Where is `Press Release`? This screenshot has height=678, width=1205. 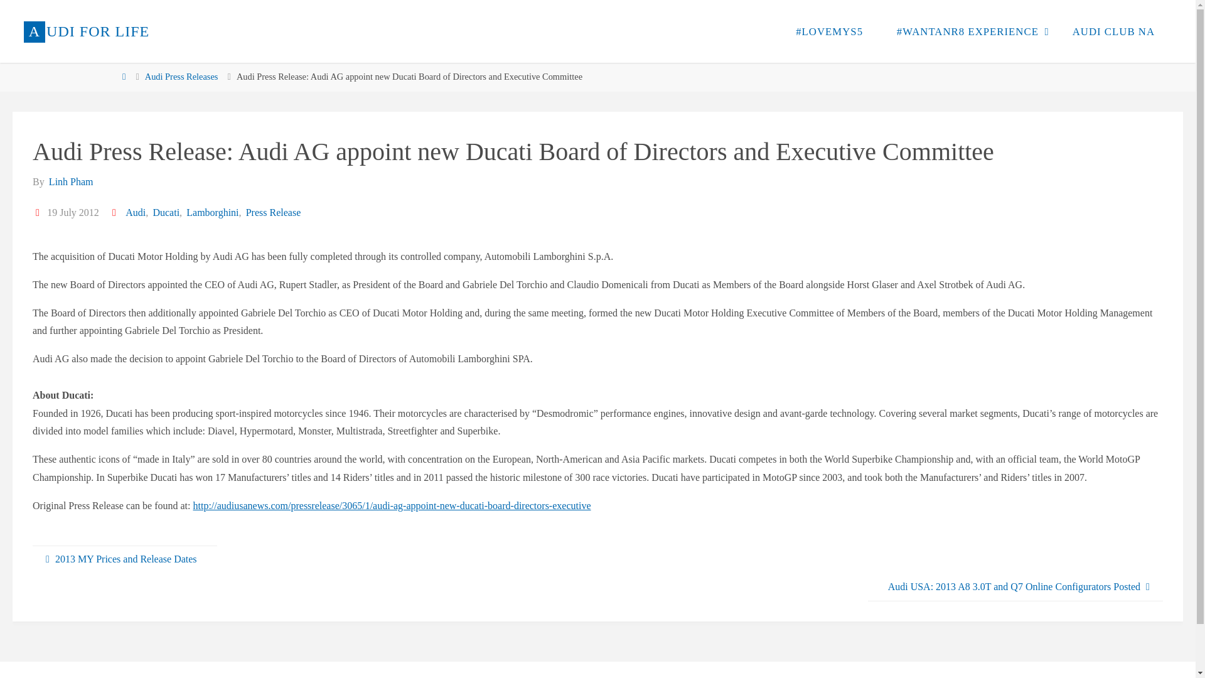 Press Release is located at coordinates (272, 212).